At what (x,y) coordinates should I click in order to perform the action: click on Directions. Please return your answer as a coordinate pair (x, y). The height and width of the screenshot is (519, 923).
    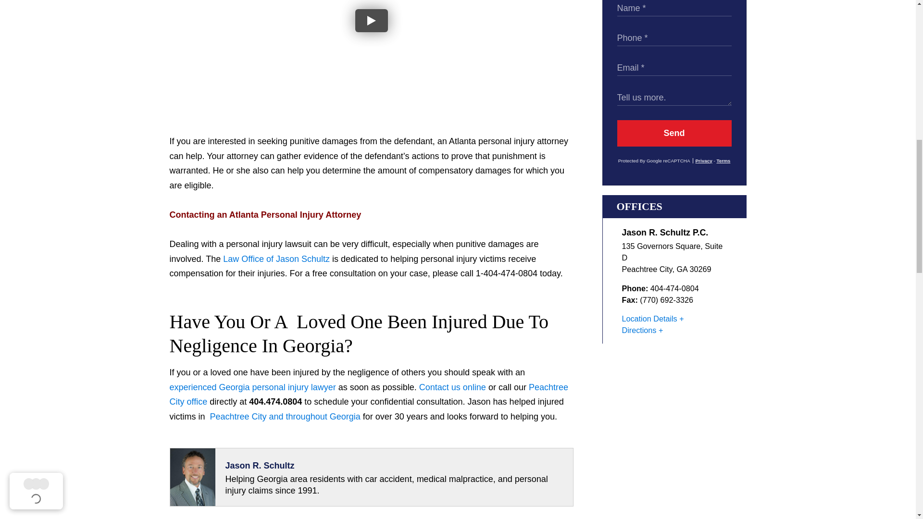
    Looking at the image, I should click on (643, 330).